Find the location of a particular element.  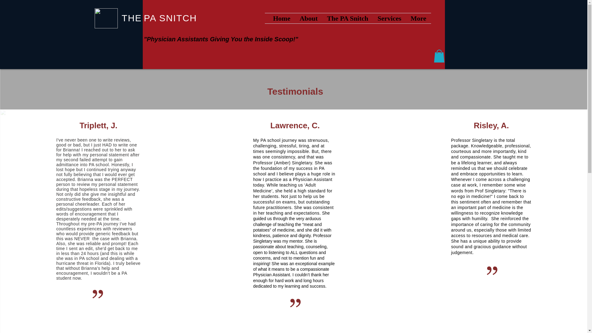

THE       is located at coordinates (131, 23).